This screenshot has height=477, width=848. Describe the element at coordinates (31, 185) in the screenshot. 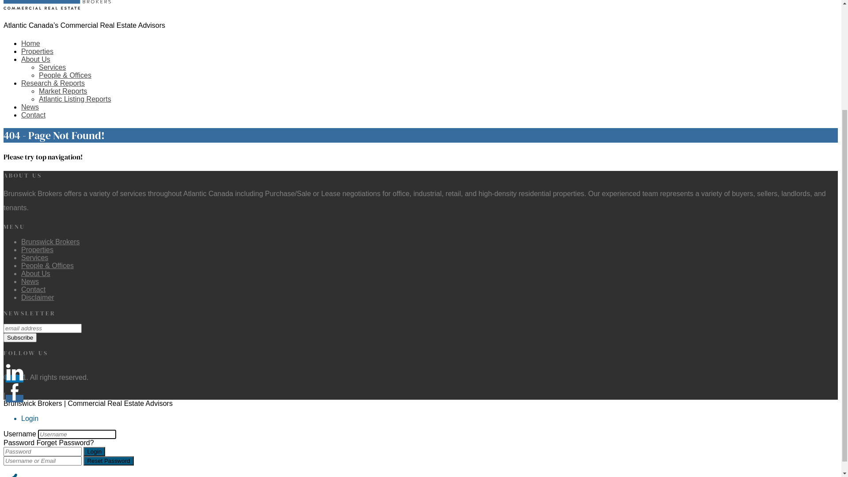

I see `Home` at that location.